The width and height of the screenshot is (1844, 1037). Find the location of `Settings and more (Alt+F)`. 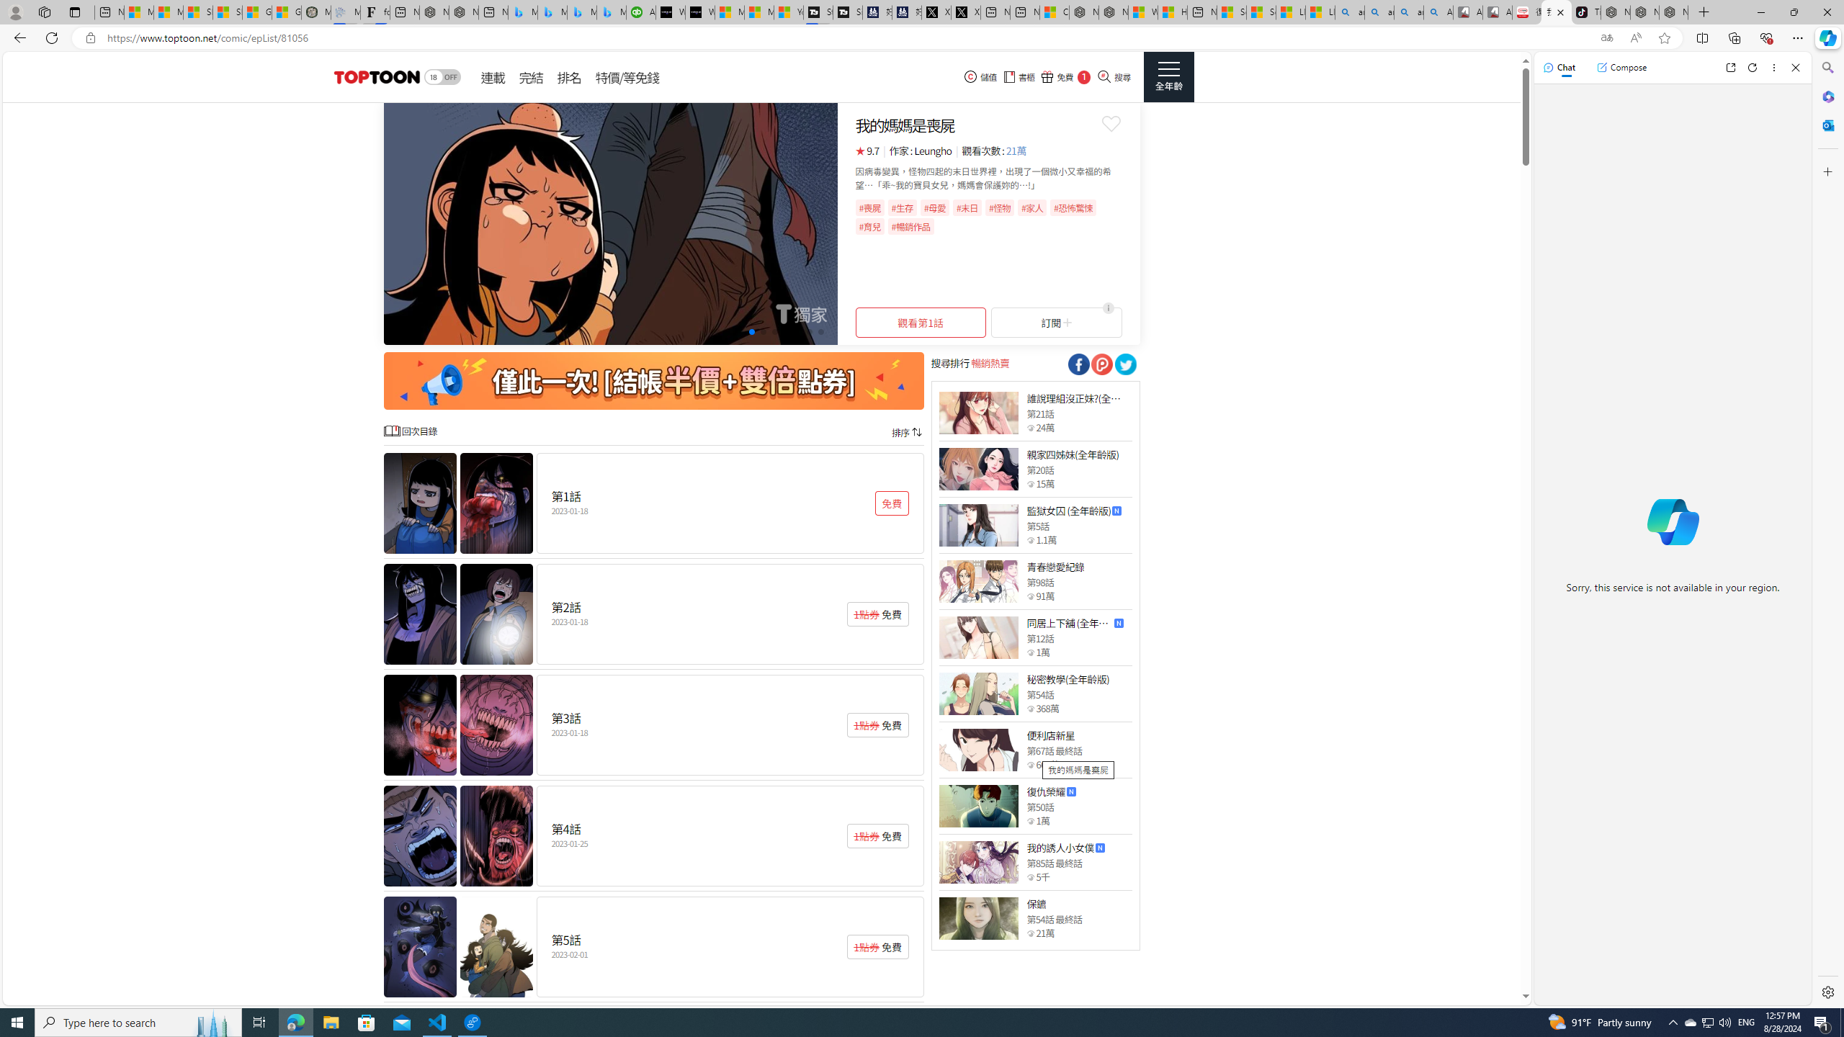

Settings and more (Alt+F) is located at coordinates (1798, 37).